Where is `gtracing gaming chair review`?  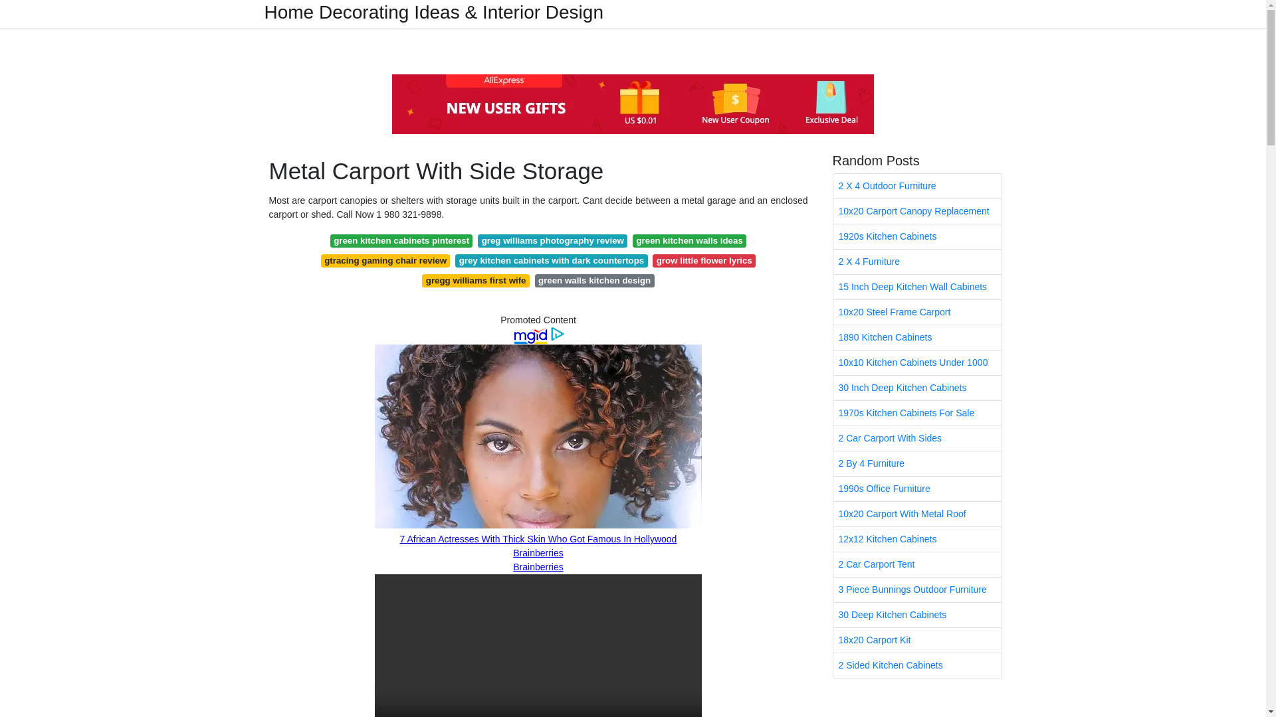
gtracing gaming chair review is located at coordinates (385, 260).